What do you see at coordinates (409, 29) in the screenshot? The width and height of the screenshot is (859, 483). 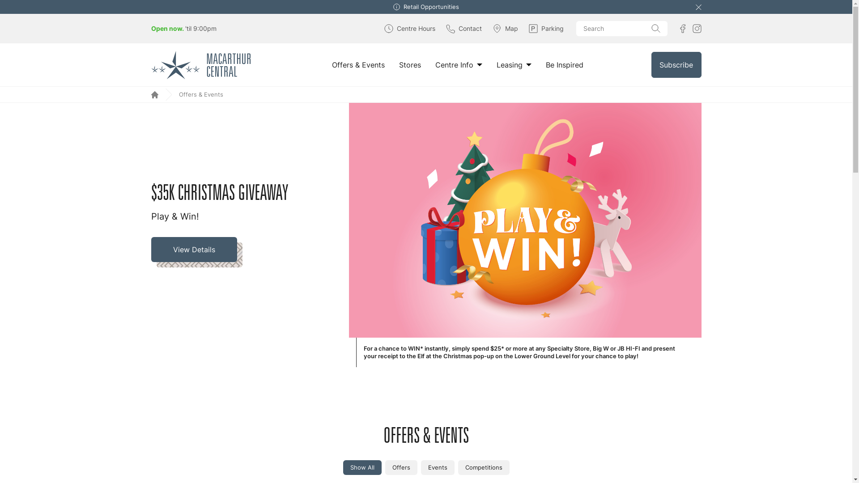 I see `Centre Hours` at bounding box center [409, 29].